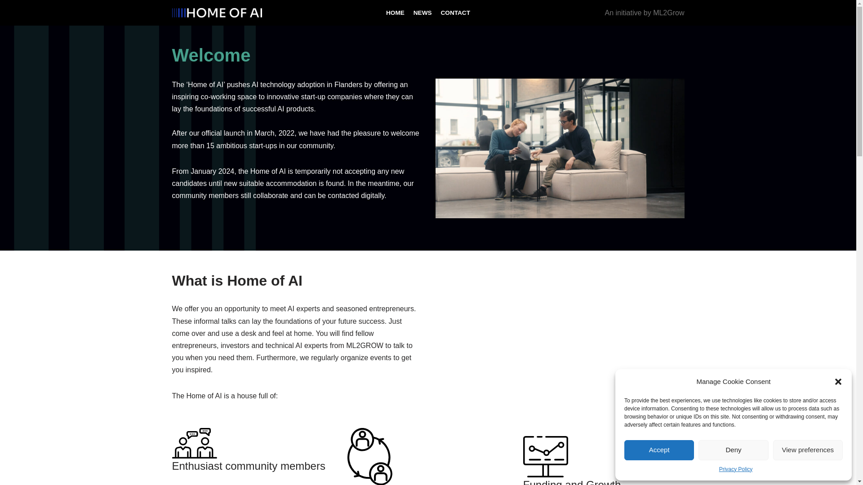  I want to click on Skip to content, so click(7, 19).